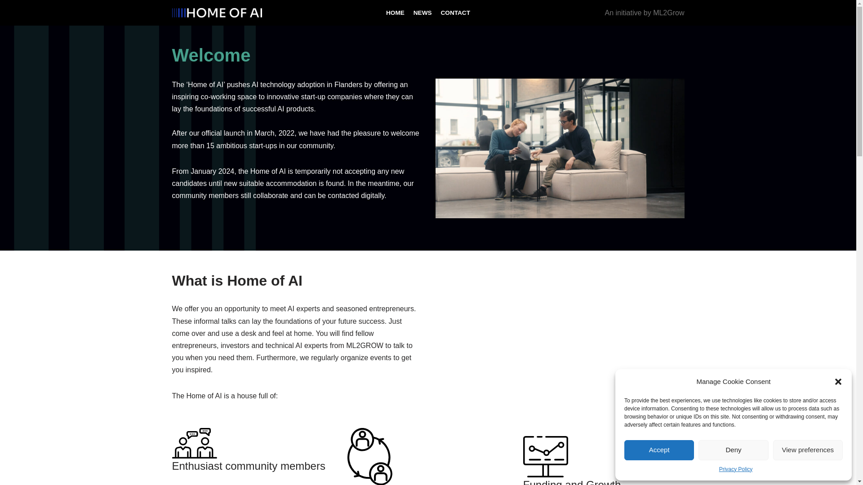  I want to click on Skip to content, so click(7, 19).